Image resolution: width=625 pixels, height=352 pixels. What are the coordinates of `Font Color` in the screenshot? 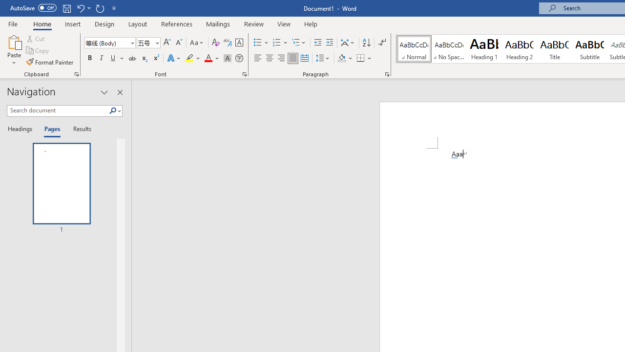 It's located at (212, 59).